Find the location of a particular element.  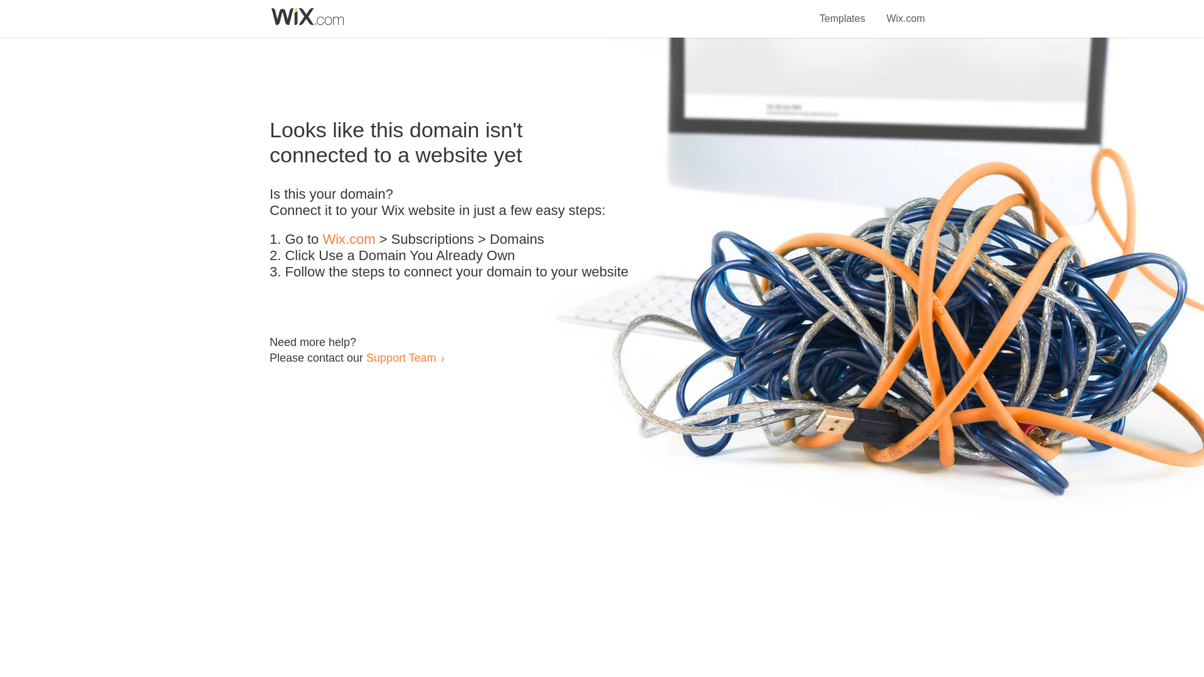

Support Team is located at coordinates (401, 357).